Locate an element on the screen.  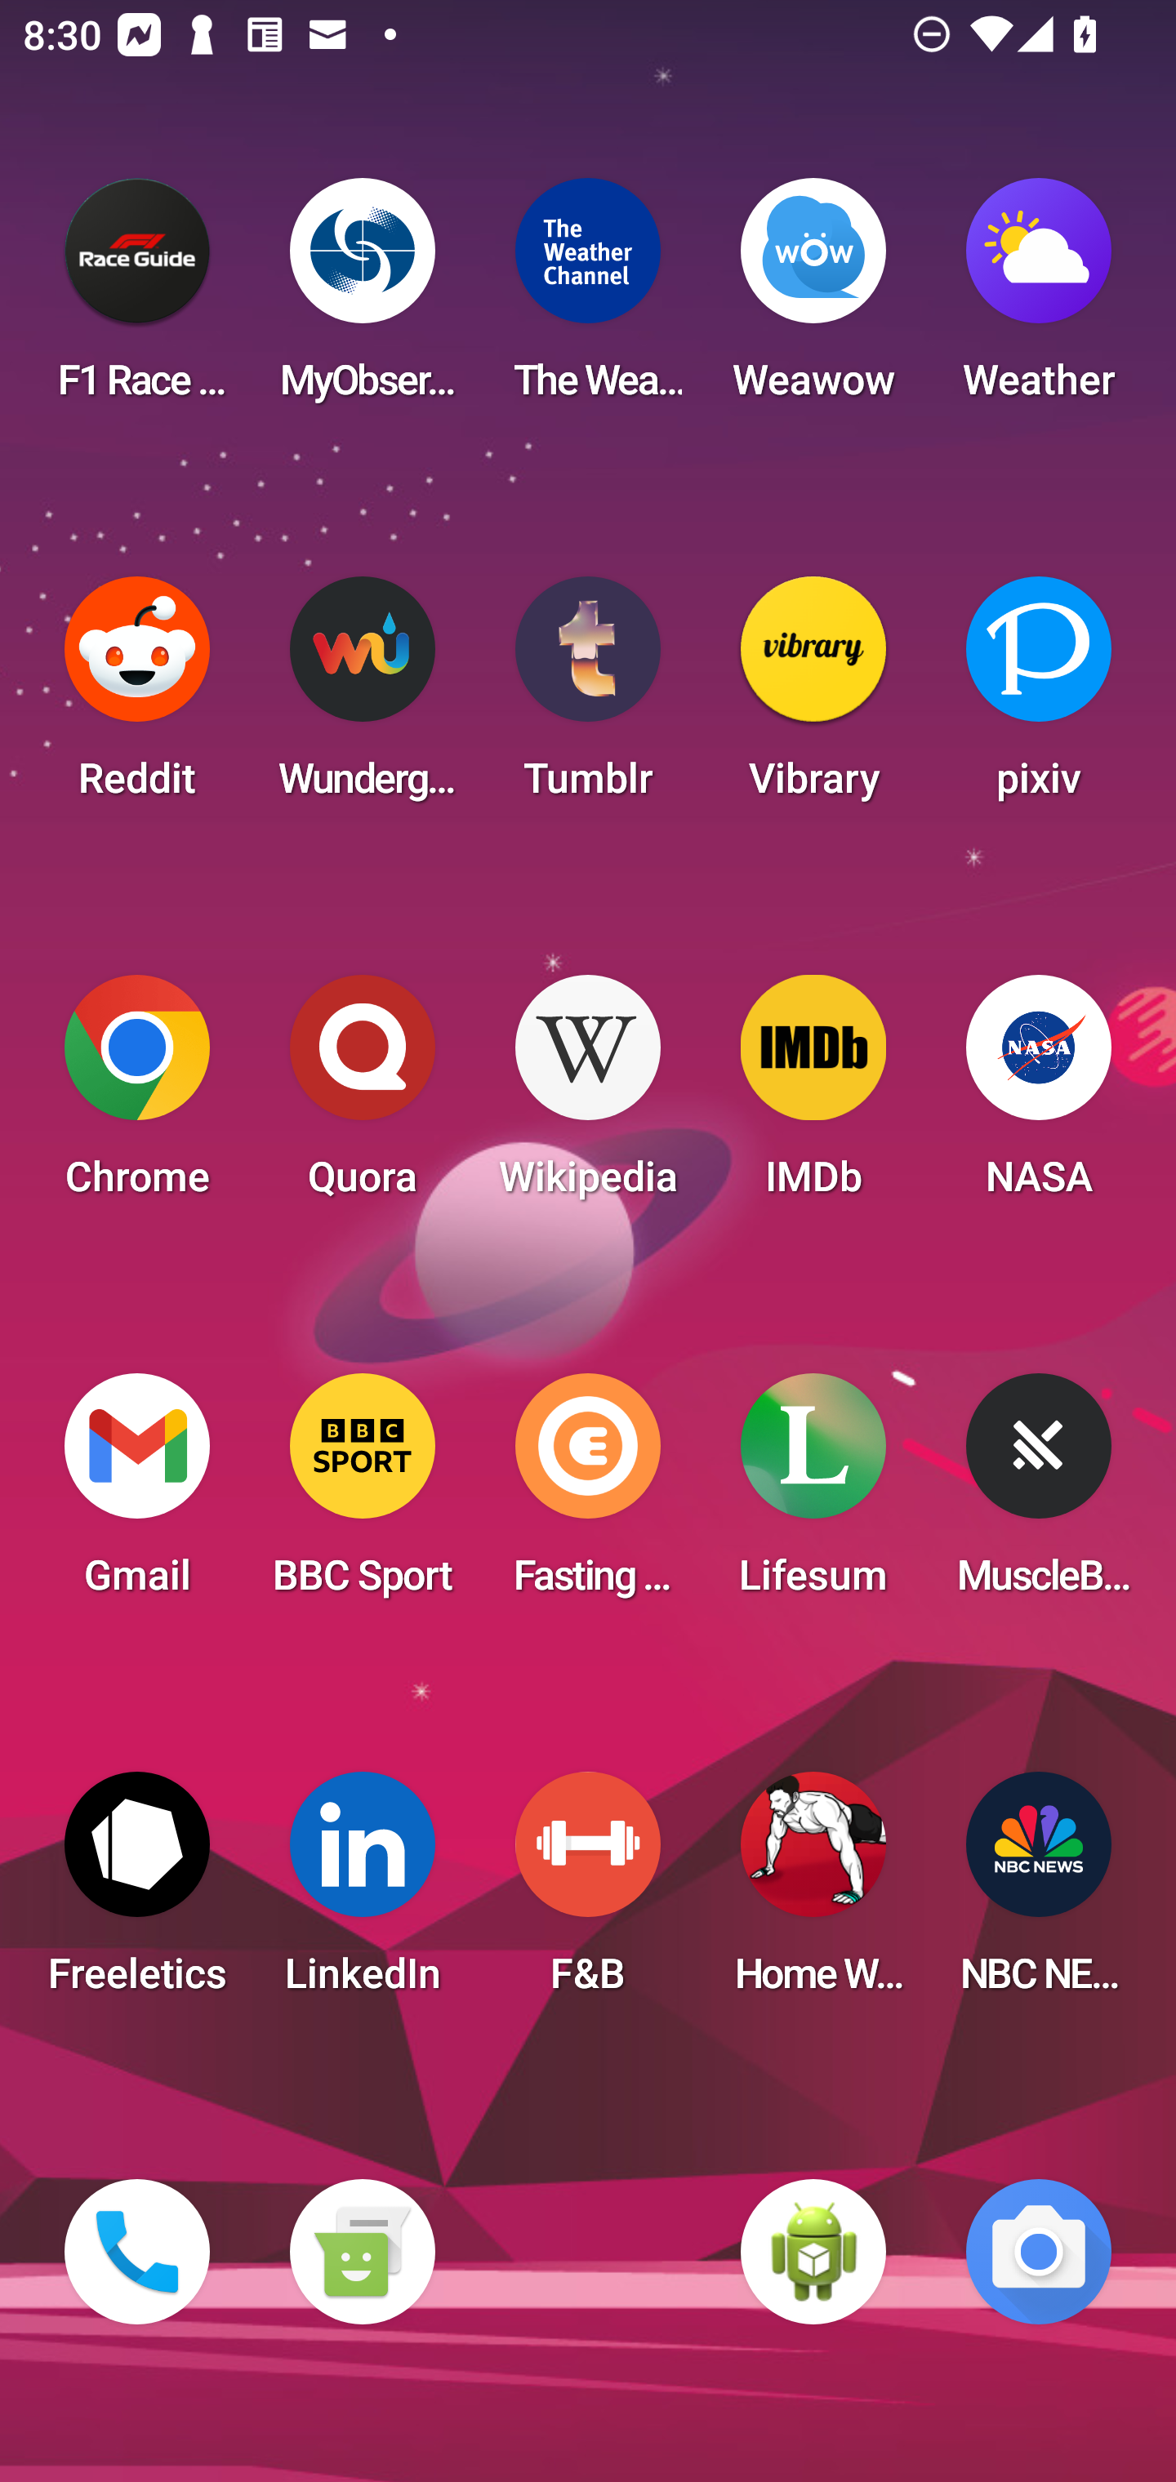
NBC NEWS is located at coordinates (1039, 1893).